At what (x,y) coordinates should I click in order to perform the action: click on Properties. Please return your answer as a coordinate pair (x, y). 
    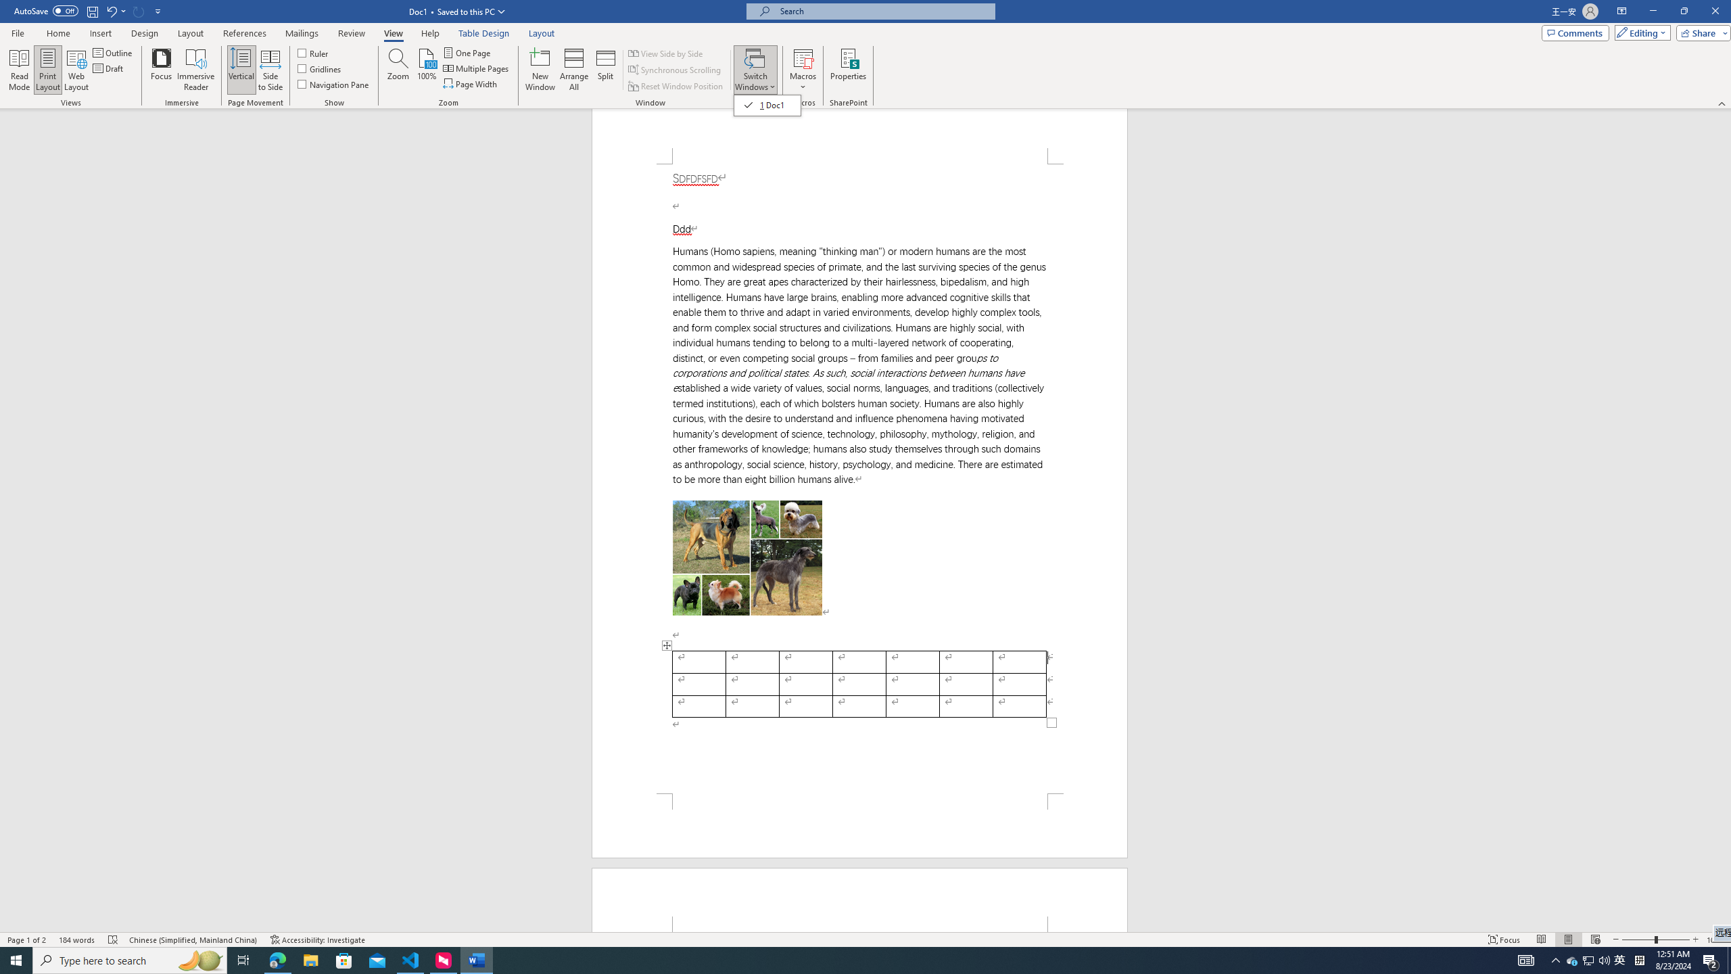
    Looking at the image, I should click on (849, 70).